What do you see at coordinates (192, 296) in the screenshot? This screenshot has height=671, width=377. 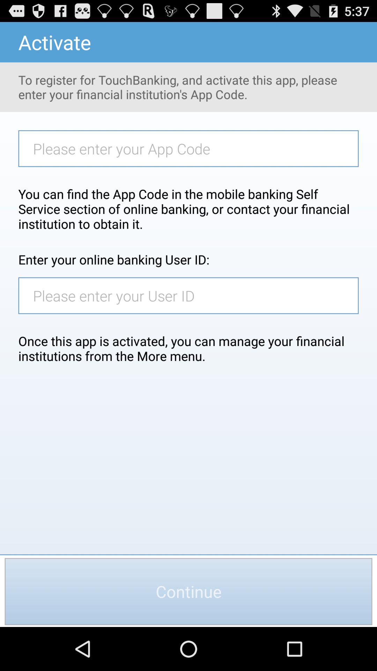 I see `tap the icon below the enter your online` at bounding box center [192, 296].